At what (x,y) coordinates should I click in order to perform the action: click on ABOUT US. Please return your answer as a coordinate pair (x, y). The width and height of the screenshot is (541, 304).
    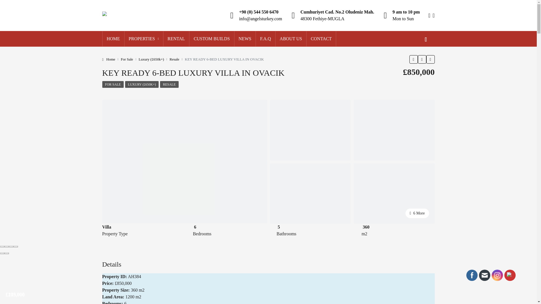
    Looking at the image, I should click on (291, 39).